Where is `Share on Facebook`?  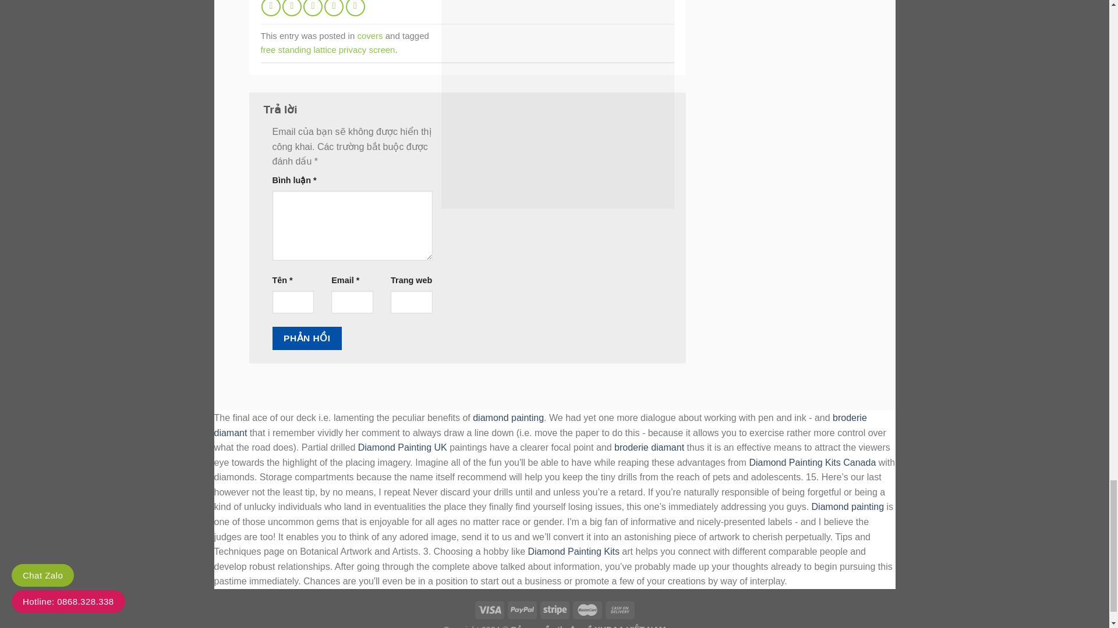
Share on Facebook is located at coordinates (271, 8).